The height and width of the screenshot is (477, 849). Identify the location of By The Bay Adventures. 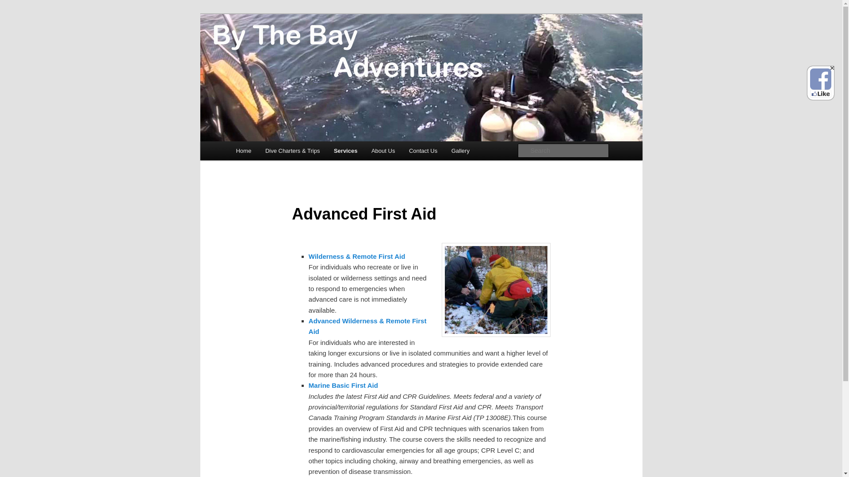
(308, 46).